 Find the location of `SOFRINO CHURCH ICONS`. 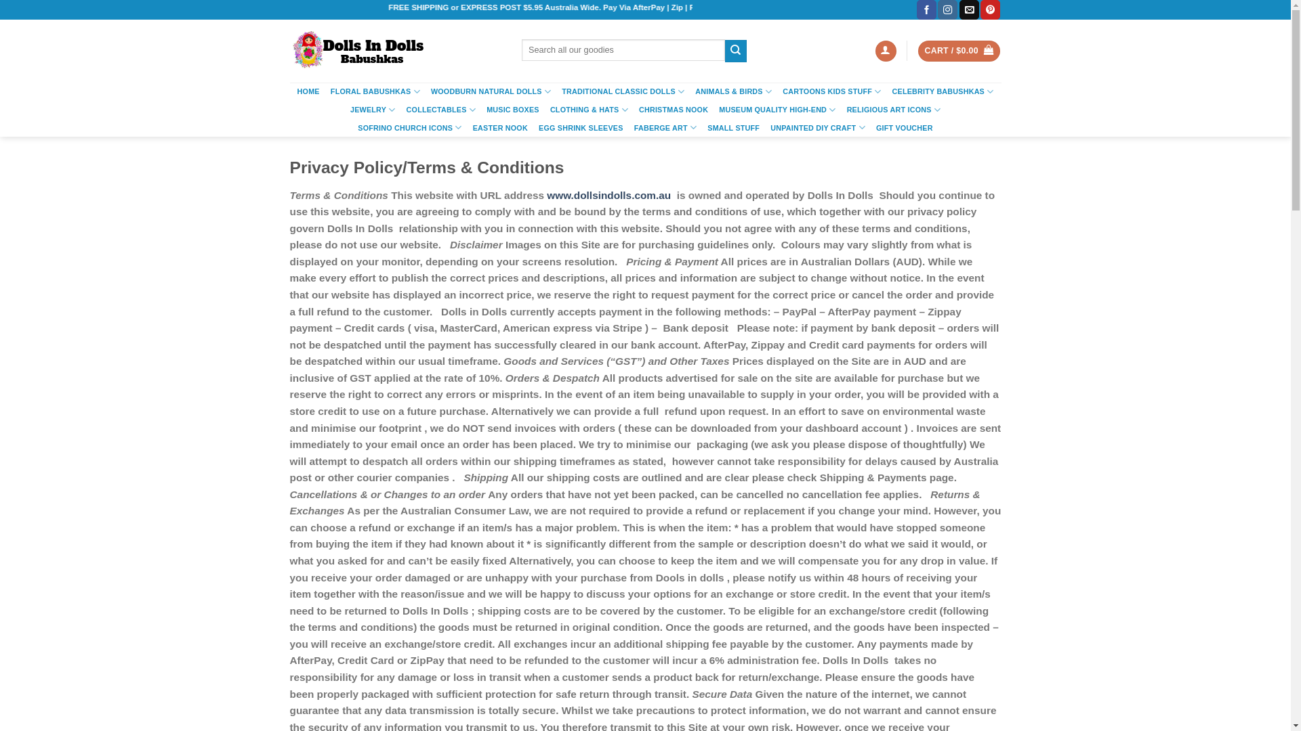

SOFRINO CHURCH ICONS is located at coordinates (409, 129).